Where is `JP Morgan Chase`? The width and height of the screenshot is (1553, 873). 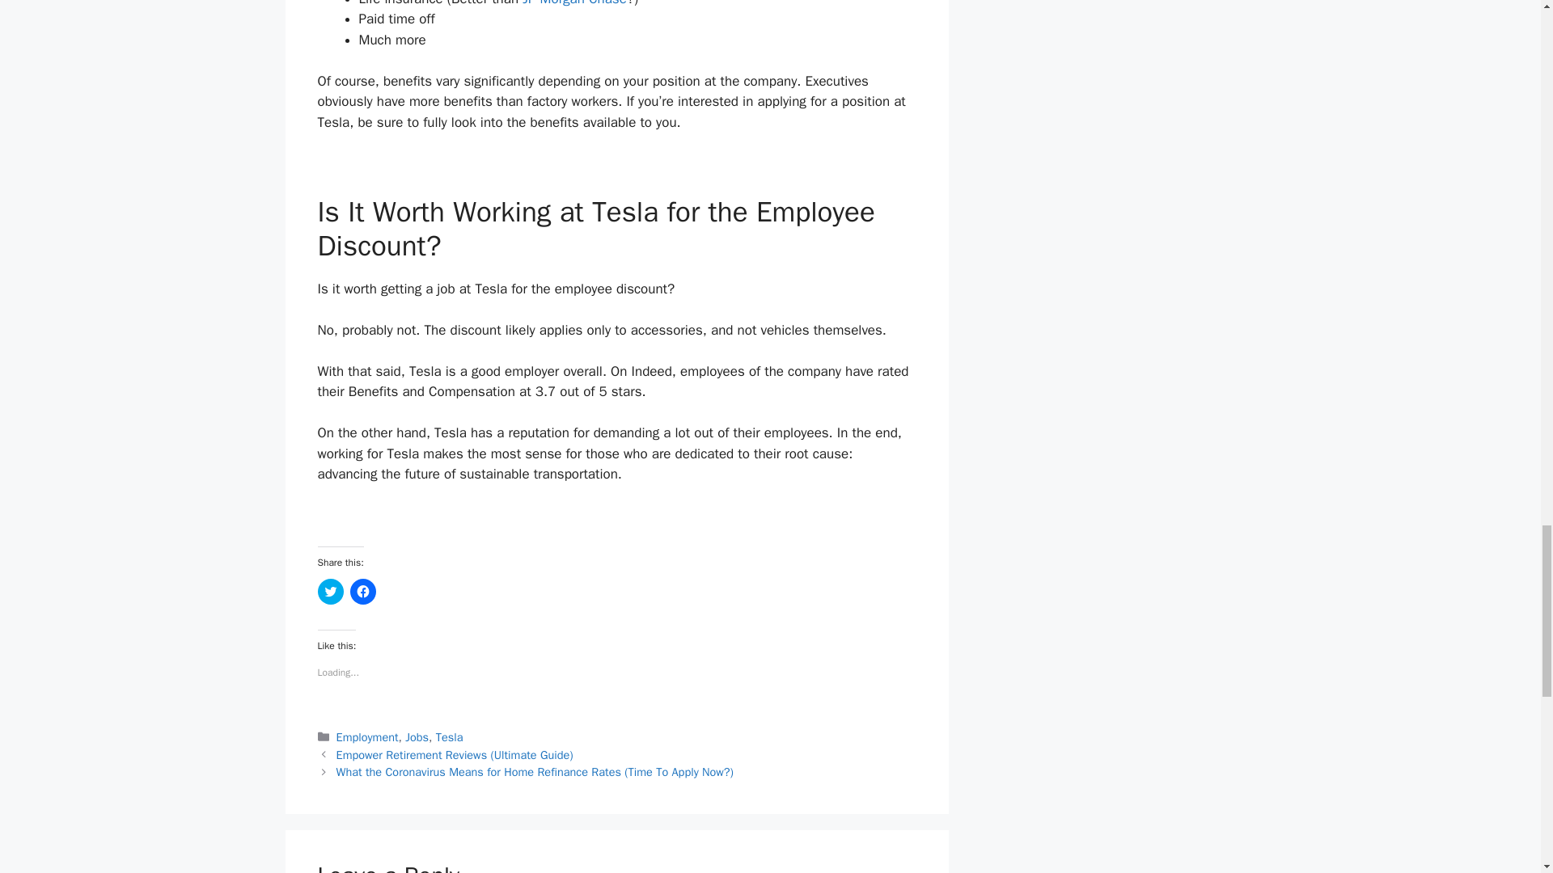 JP Morgan Chase is located at coordinates (574, 3).